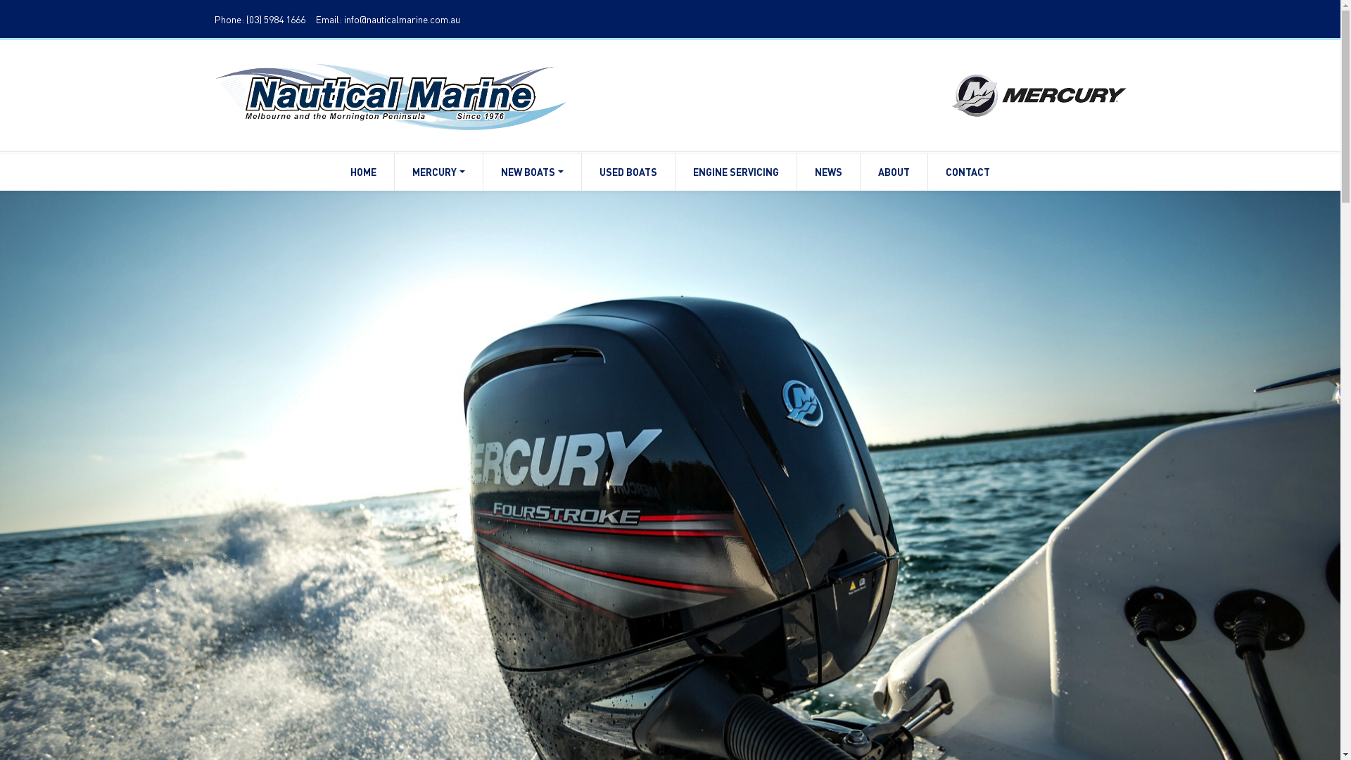 The width and height of the screenshot is (1351, 760). What do you see at coordinates (259, 19) in the screenshot?
I see `Phone: (03) 5984 1666` at bounding box center [259, 19].